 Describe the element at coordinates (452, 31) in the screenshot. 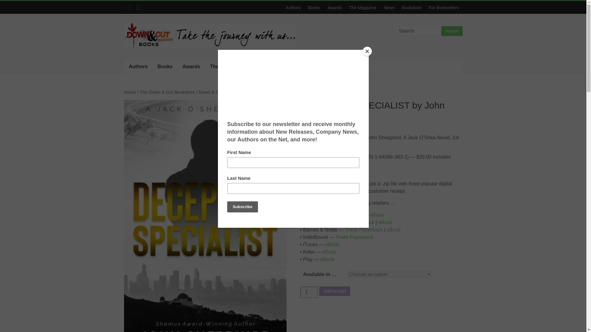

I see `Search` at that location.